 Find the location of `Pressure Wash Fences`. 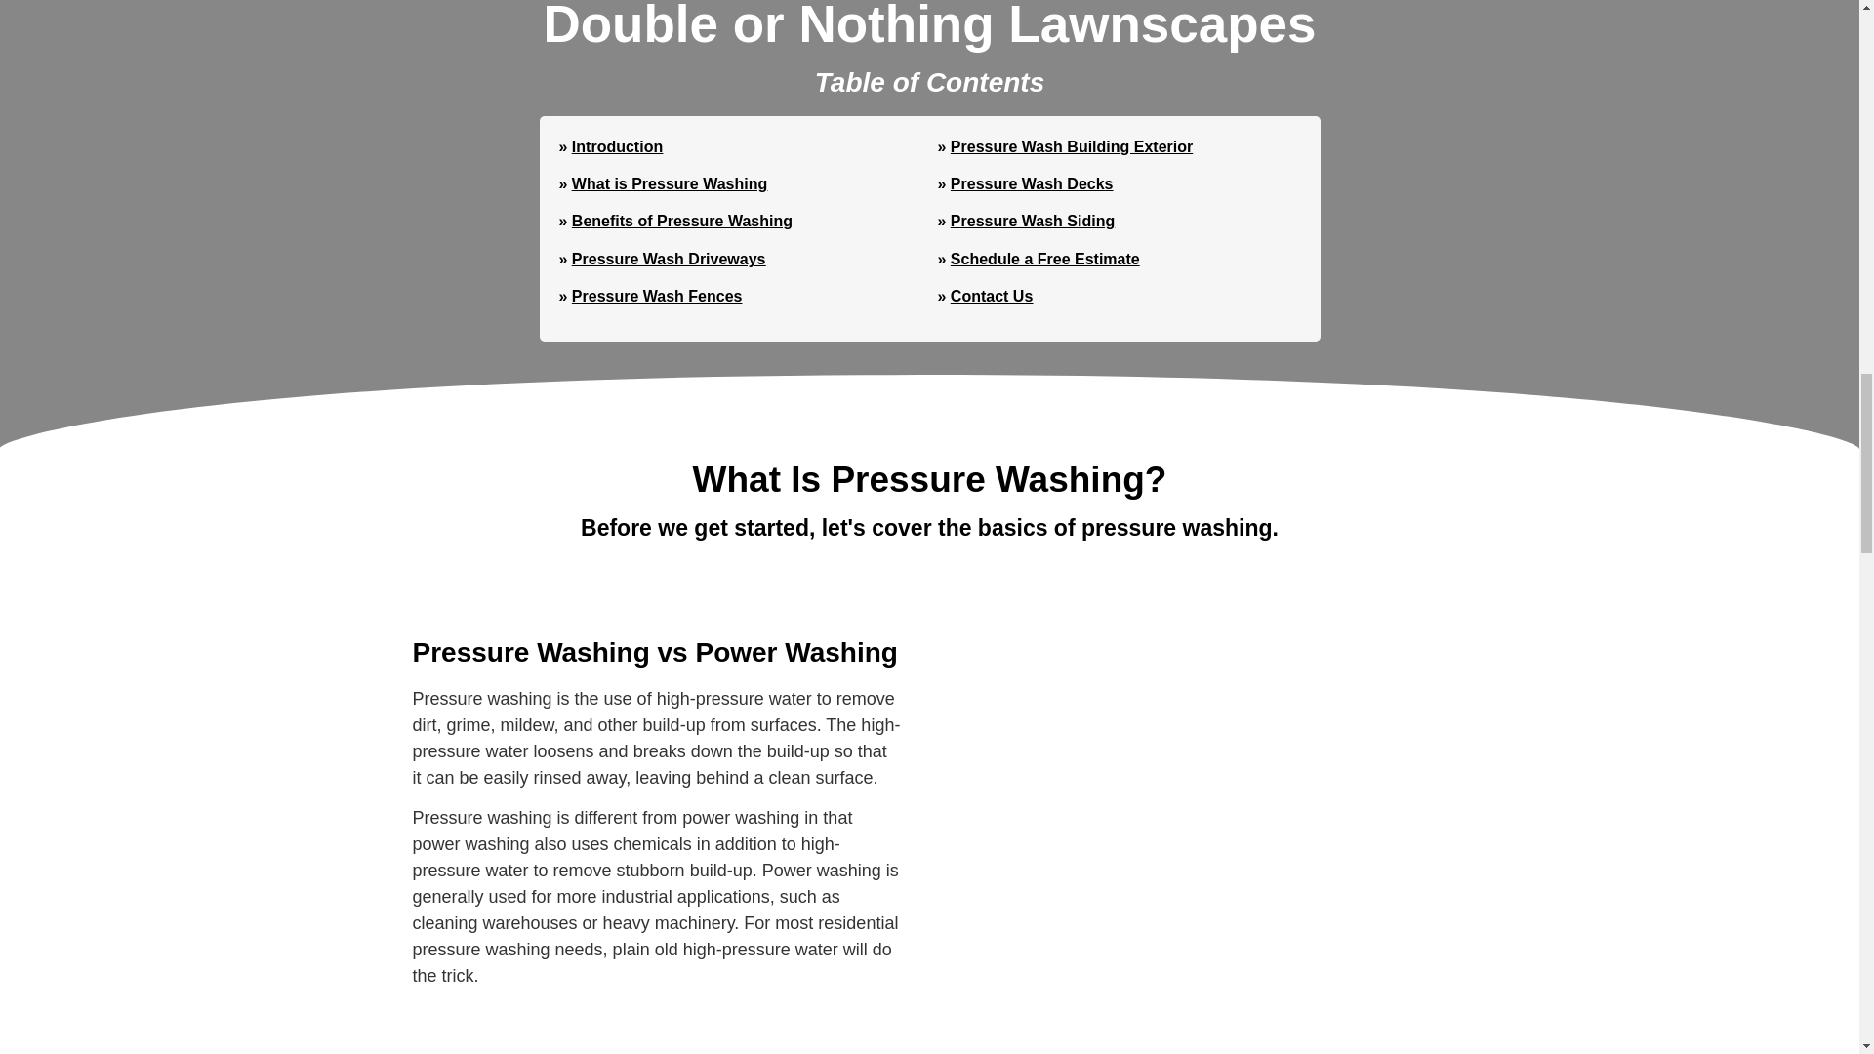

Pressure Wash Fences is located at coordinates (656, 296).